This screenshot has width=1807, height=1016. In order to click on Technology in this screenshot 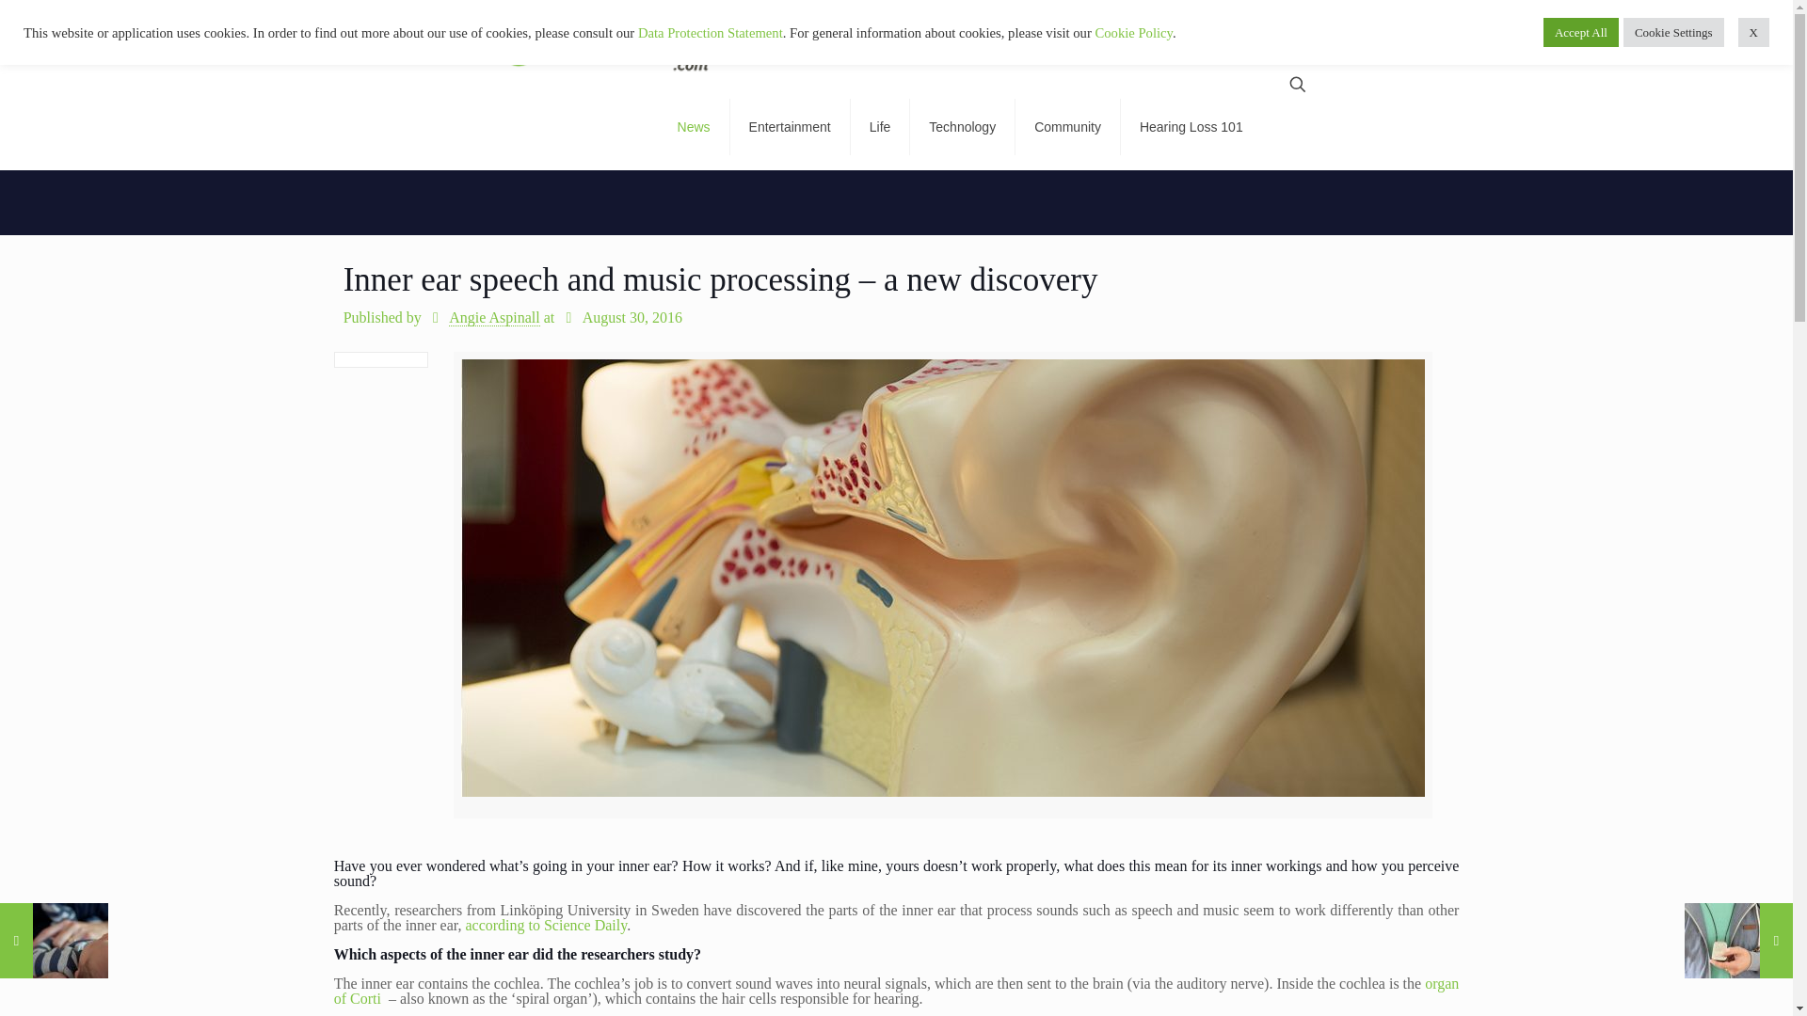, I will do `click(963, 126)`.